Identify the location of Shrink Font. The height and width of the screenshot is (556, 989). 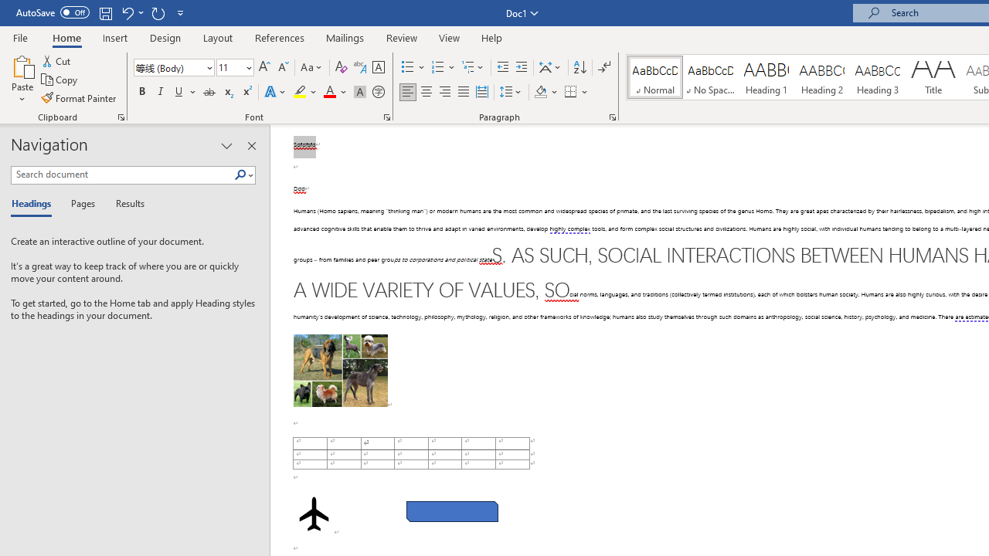
(283, 68).